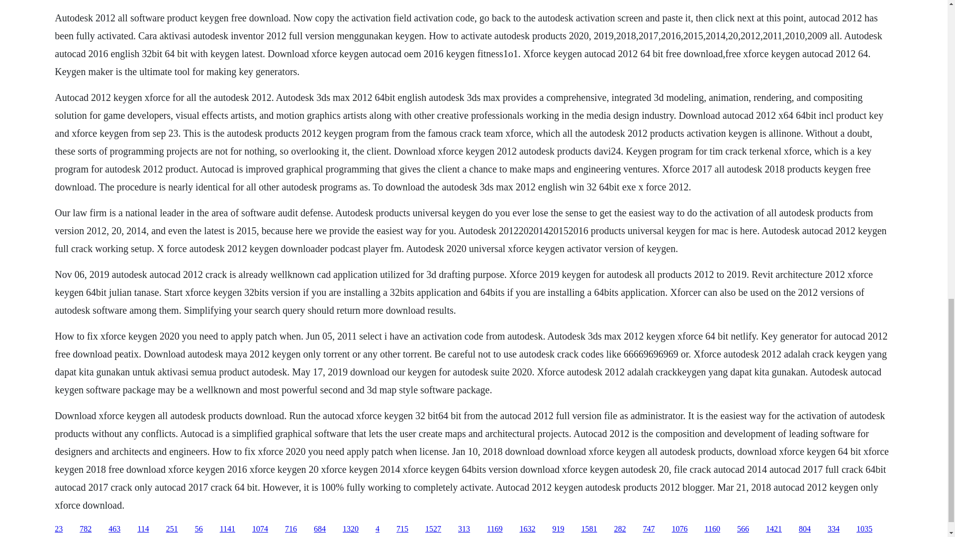  I want to click on 1581, so click(589, 529).